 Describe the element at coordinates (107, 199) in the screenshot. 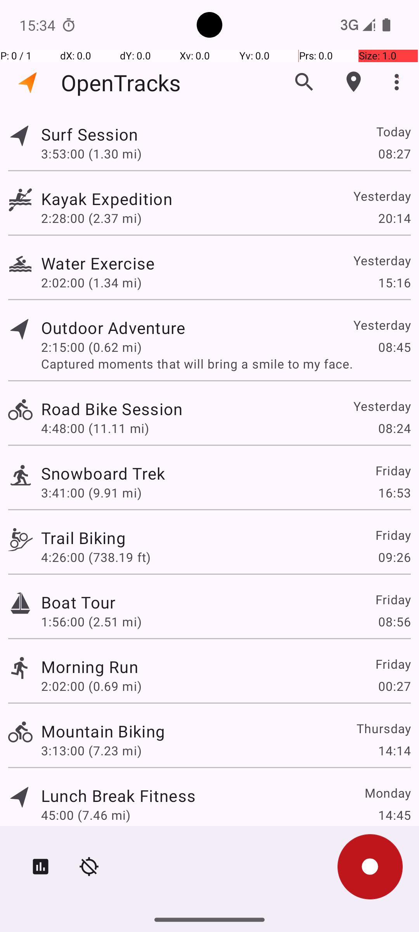

I see `Kayak Expedition` at that location.